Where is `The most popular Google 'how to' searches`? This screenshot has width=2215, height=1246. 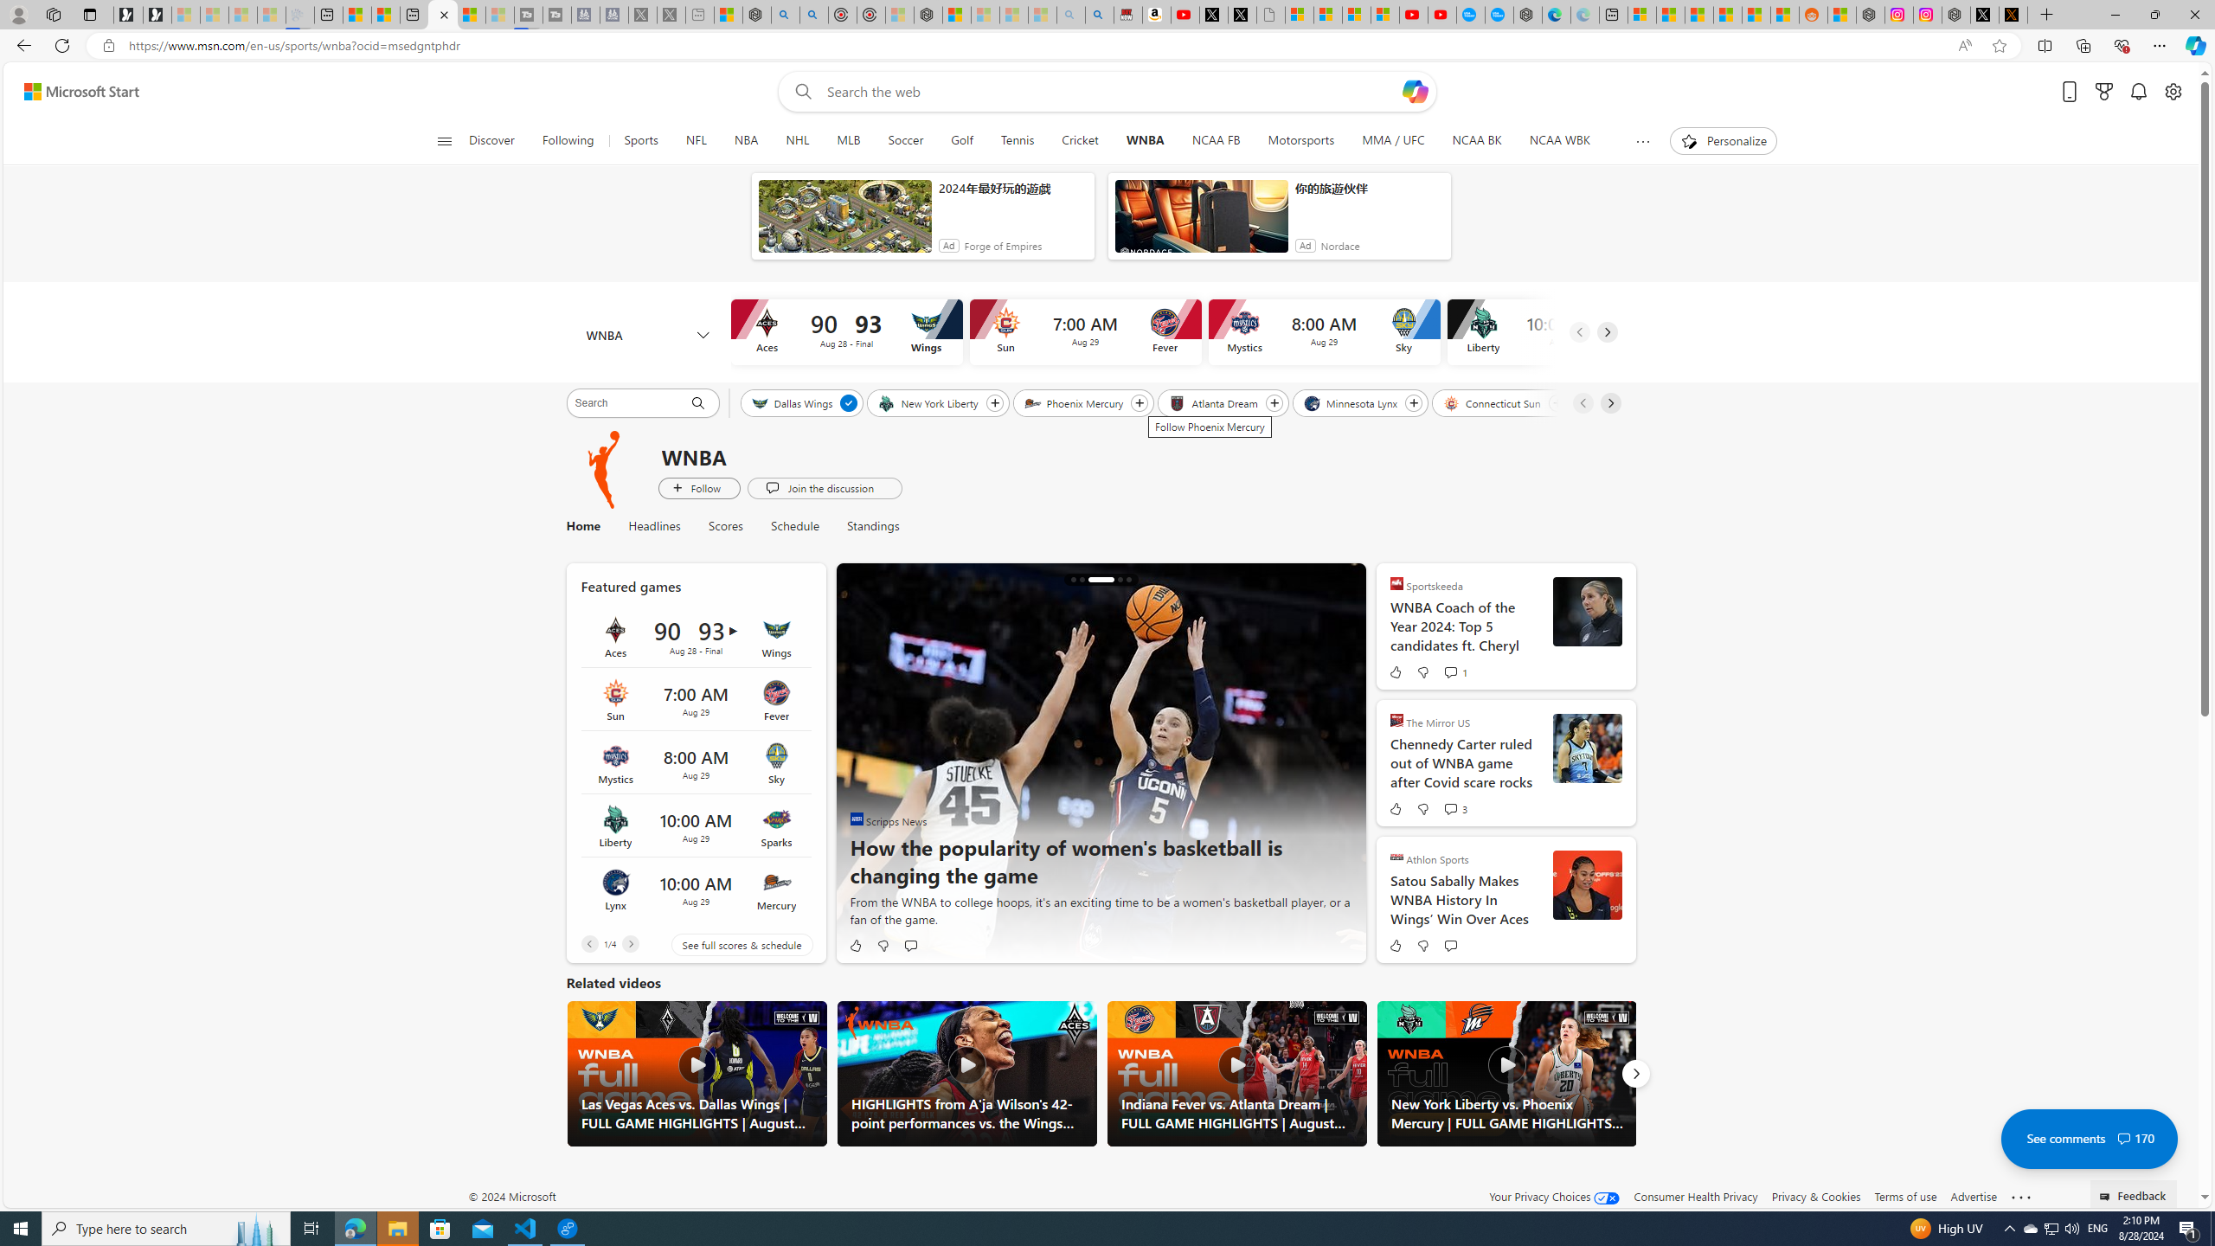
The most popular Google 'how to' searches is located at coordinates (1499, 15).